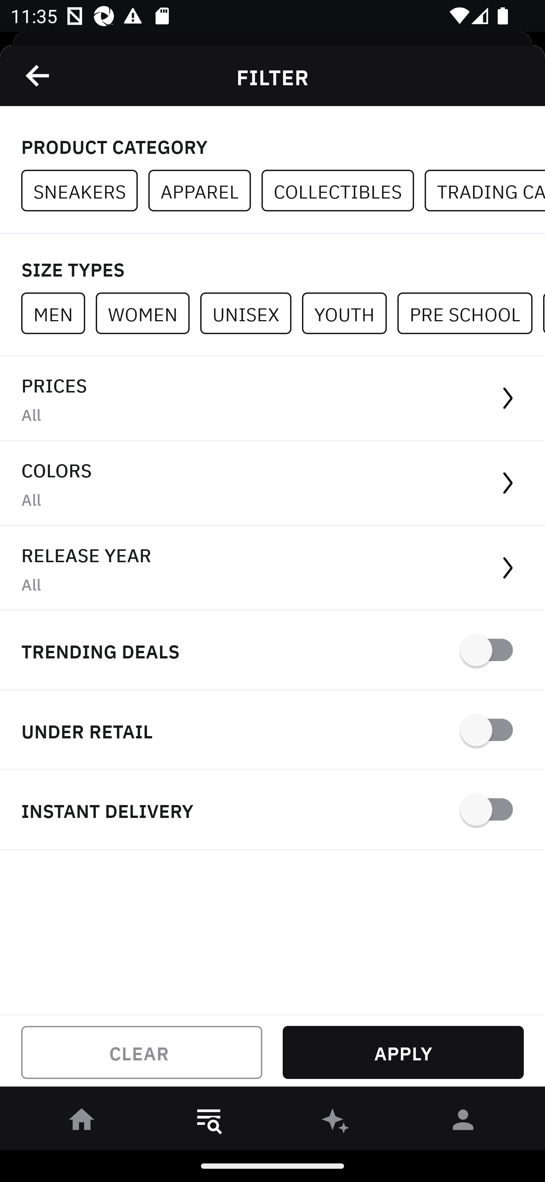 Image resolution: width=545 pixels, height=1182 pixels. What do you see at coordinates (38, 75) in the screenshot?
I see `` at bounding box center [38, 75].